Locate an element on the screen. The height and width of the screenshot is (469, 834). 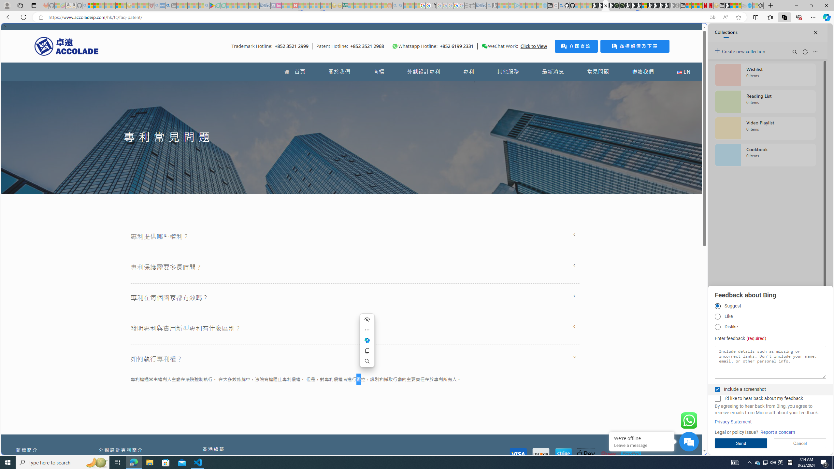
utah sues federal government - Search is located at coordinates (528, 223).